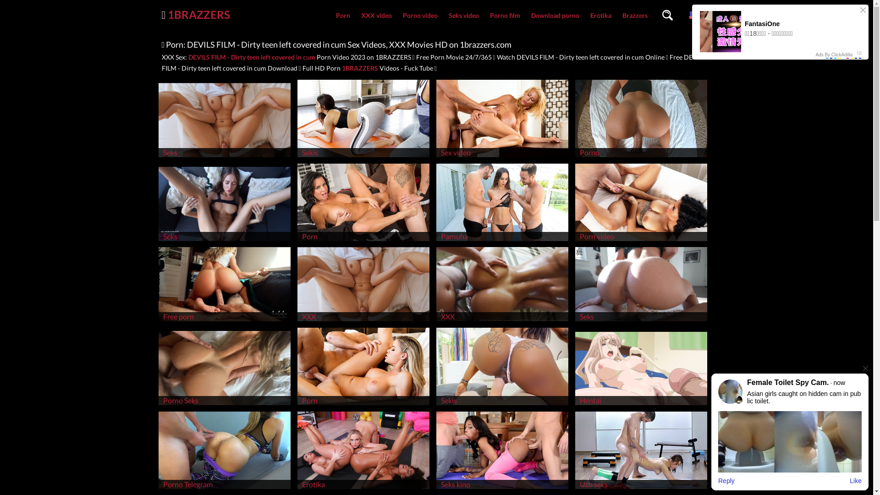 Image resolution: width=880 pixels, height=495 pixels. I want to click on Porn video, so click(641, 241).